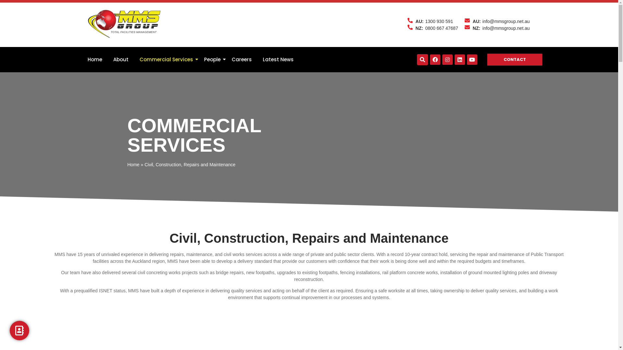 This screenshot has height=350, width=623. Describe the element at coordinates (433, 21) in the screenshot. I see `AU:1300 930 591` at that location.